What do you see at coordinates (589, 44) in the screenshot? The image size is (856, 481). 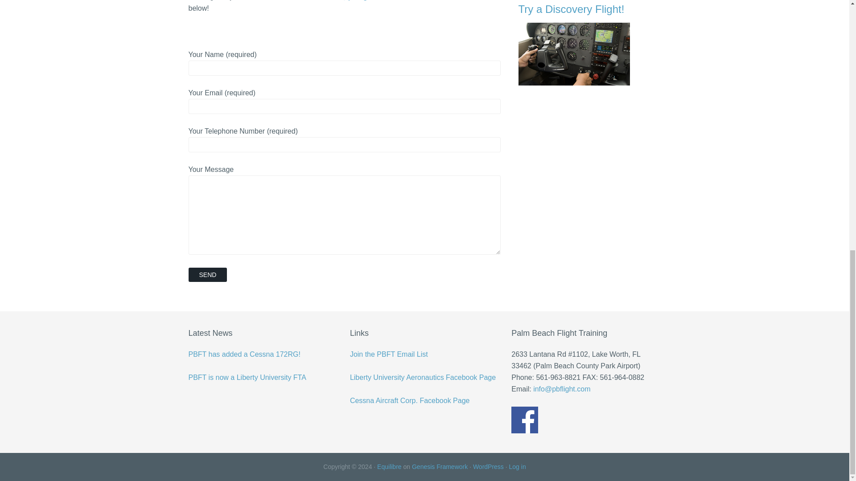 I see `Try a Discovery Flight!` at bounding box center [589, 44].